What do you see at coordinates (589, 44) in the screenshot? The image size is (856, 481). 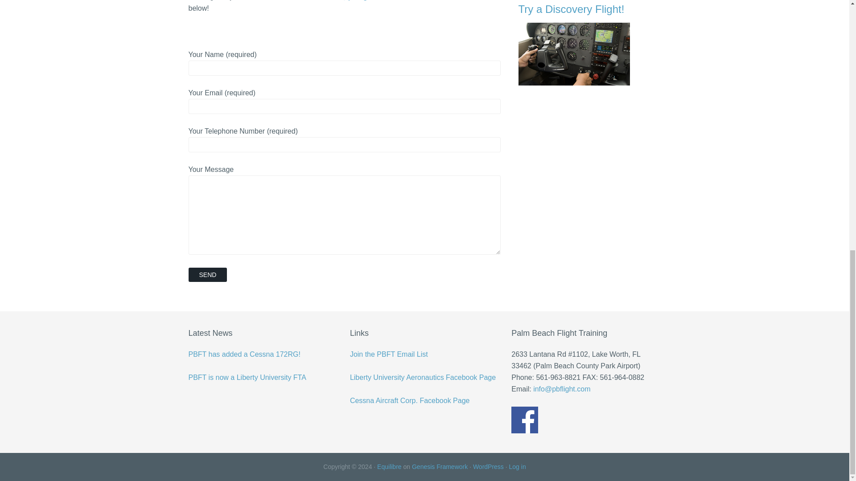 I see `Try a Discovery Flight!` at bounding box center [589, 44].